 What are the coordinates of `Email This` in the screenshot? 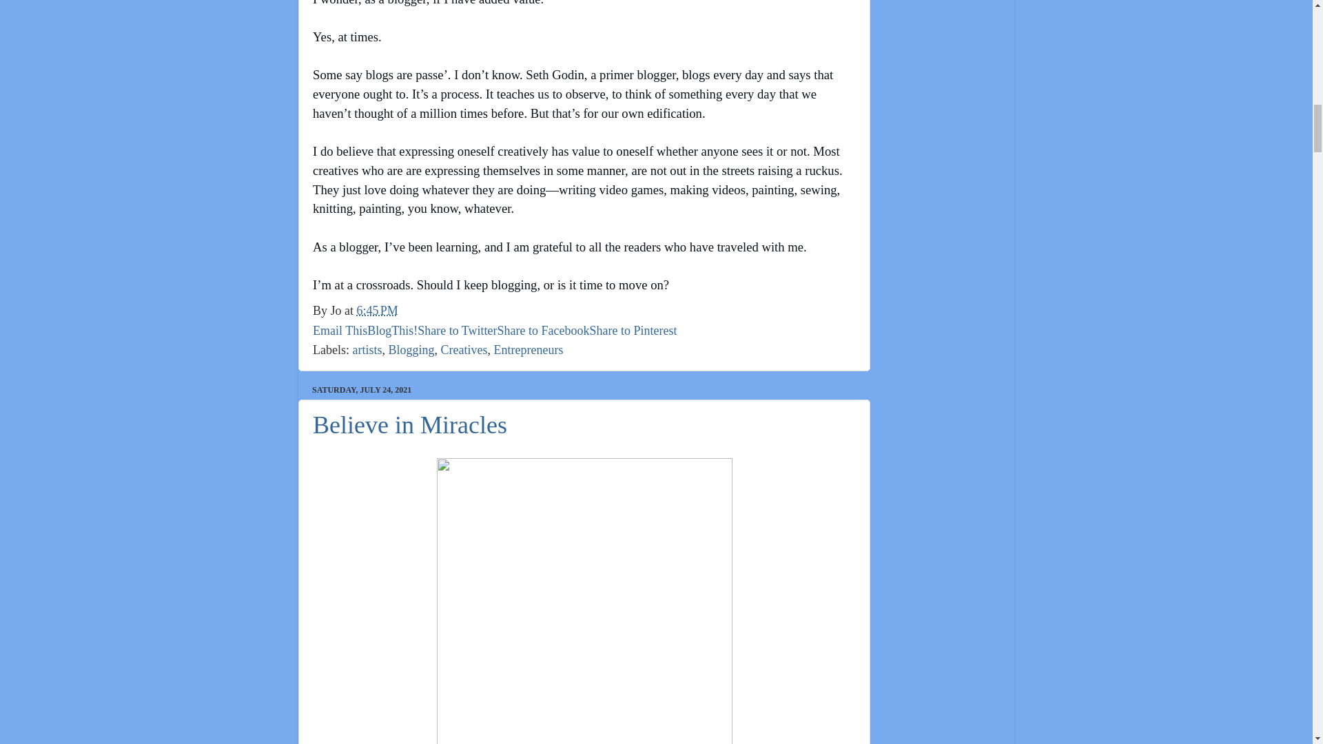 It's located at (340, 331).